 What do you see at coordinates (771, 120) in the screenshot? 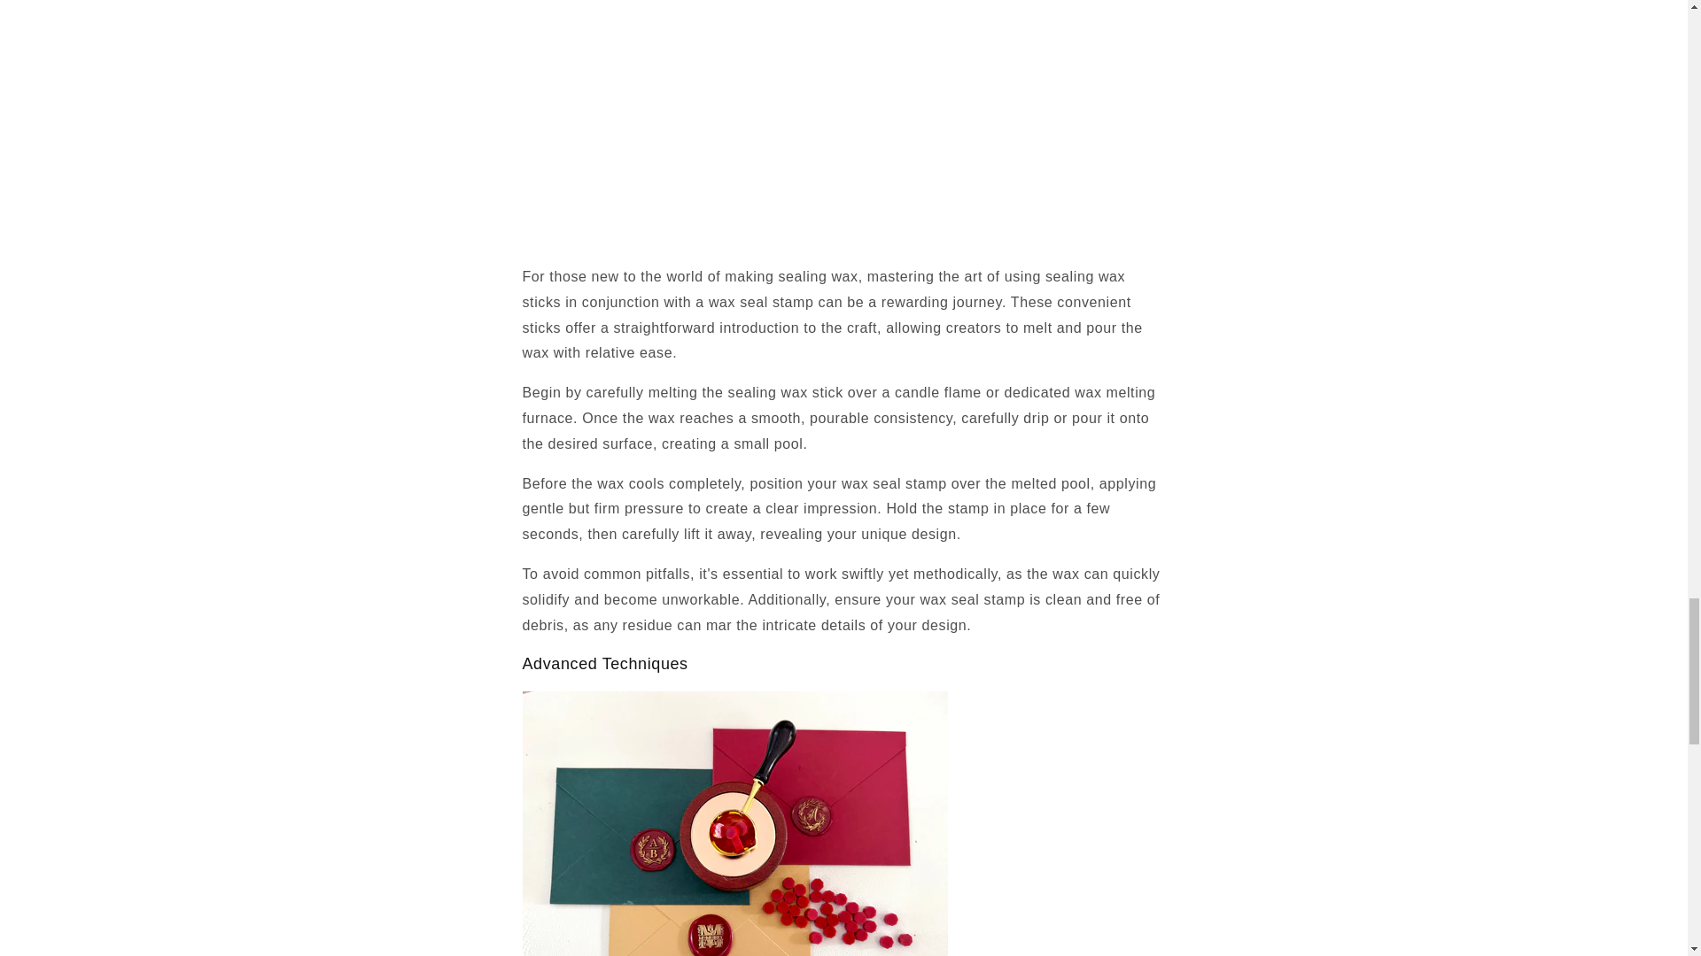
I see `YouTube video player` at bounding box center [771, 120].